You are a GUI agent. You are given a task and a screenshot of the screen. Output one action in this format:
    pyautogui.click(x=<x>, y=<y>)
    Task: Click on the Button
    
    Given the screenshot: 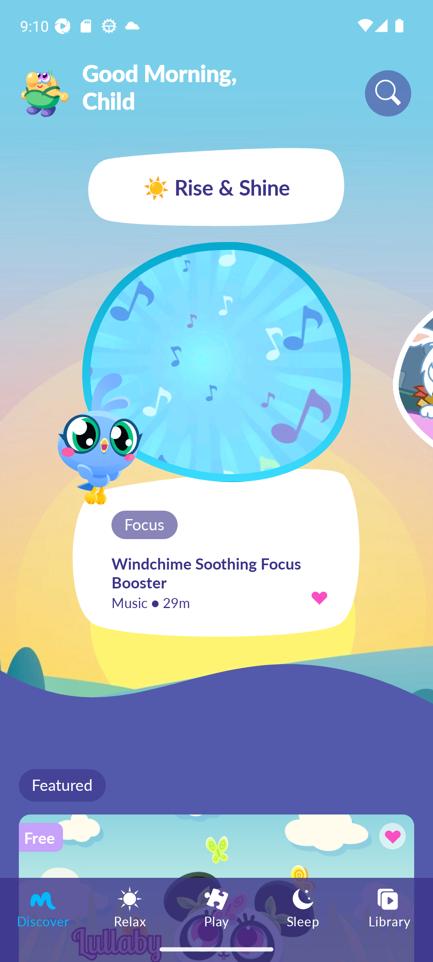 What is the action you would take?
    pyautogui.click(x=391, y=838)
    